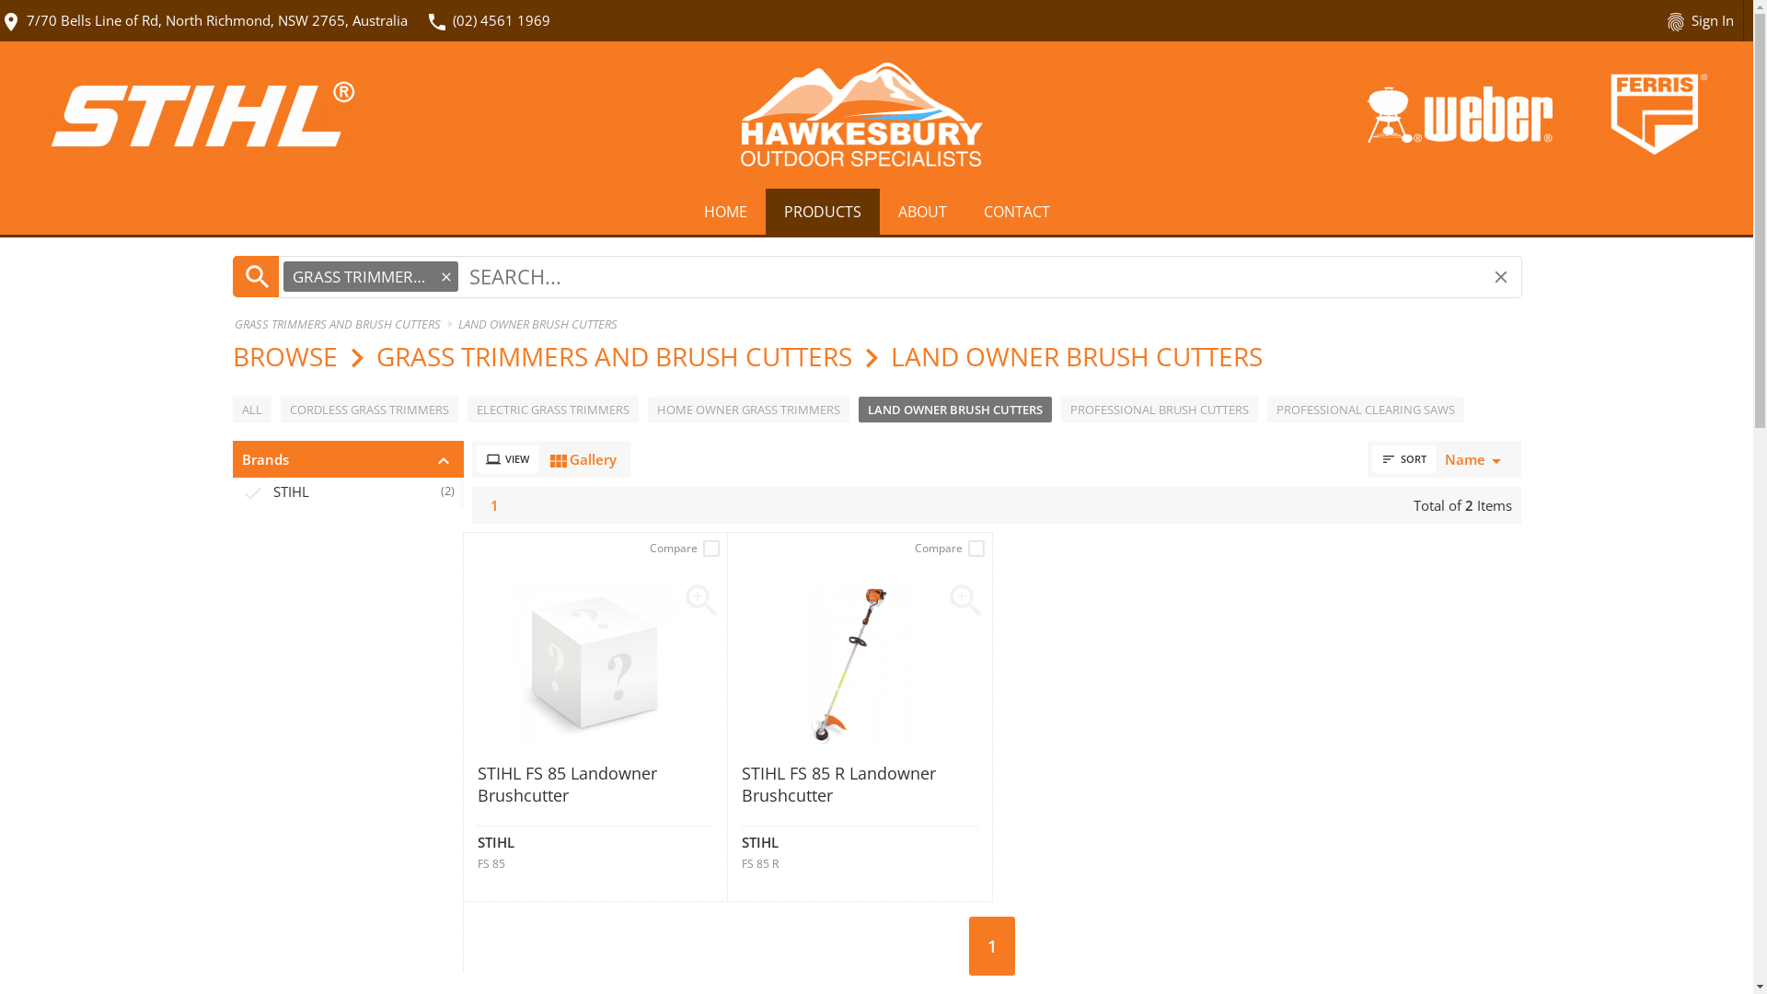  What do you see at coordinates (760, 846) in the screenshot?
I see `STIHL` at bounding box center [760, 846].